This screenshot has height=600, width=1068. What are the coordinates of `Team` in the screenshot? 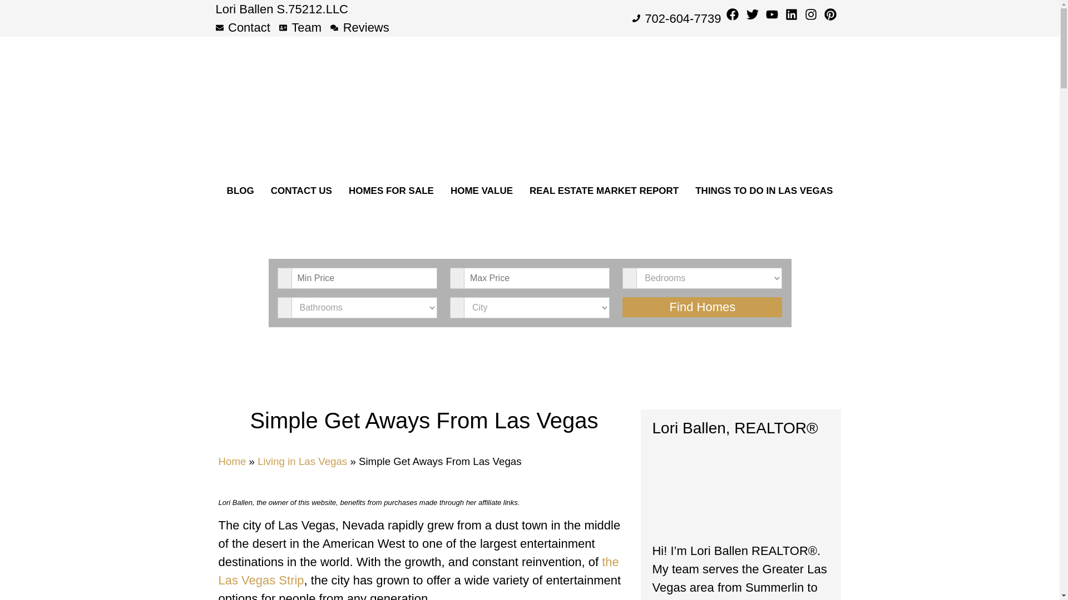 It's located at (300, 27).